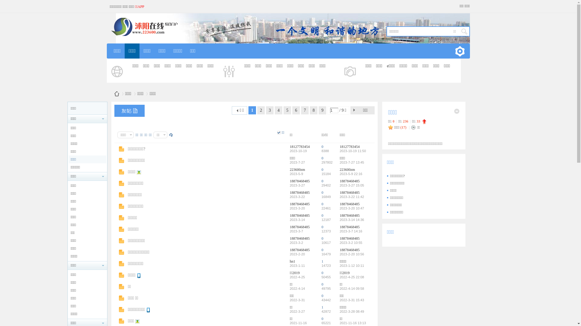 The height and width of the screenshot is (326, 581). What do you see at coordinates (352, 208) in the screenshot?
I see `2023-3-20 10:47` at bounding box center [352, 208].